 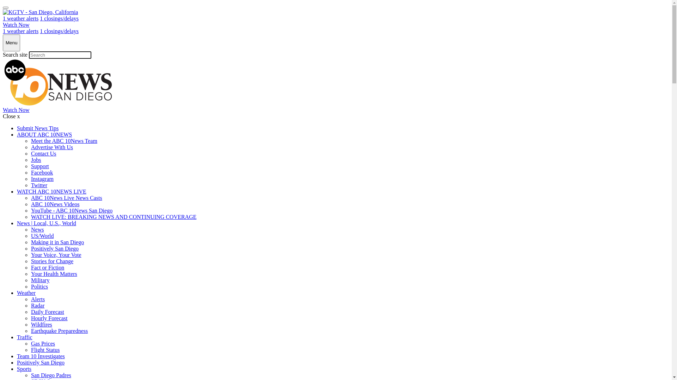 What do you see at coordinates (57, 242) in the screenshot?
I see `Making it in San Diego` at bounding box center [57, 242].